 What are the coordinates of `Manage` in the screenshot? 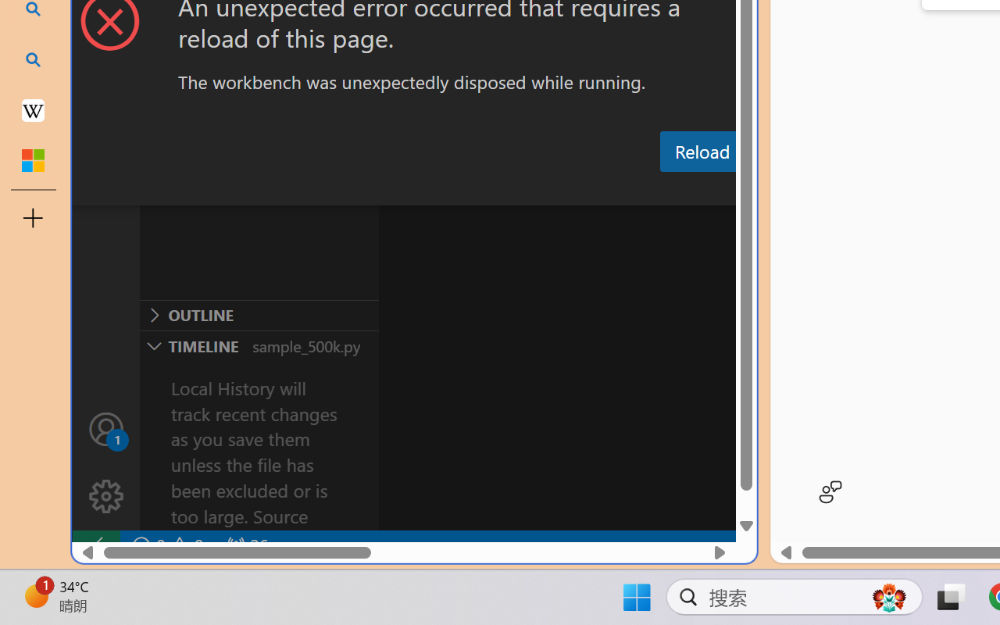 It's located at (106, 497).